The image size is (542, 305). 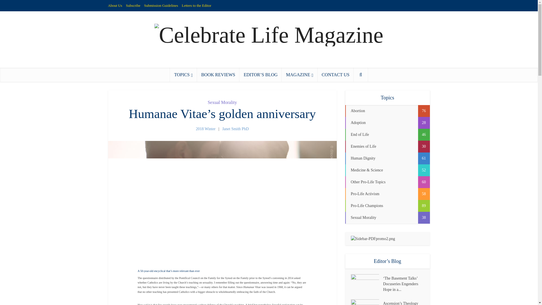 What do you see at coordinates (115, 5) in the screenshot?
I see `About Us` at bounding box center [115, 5].